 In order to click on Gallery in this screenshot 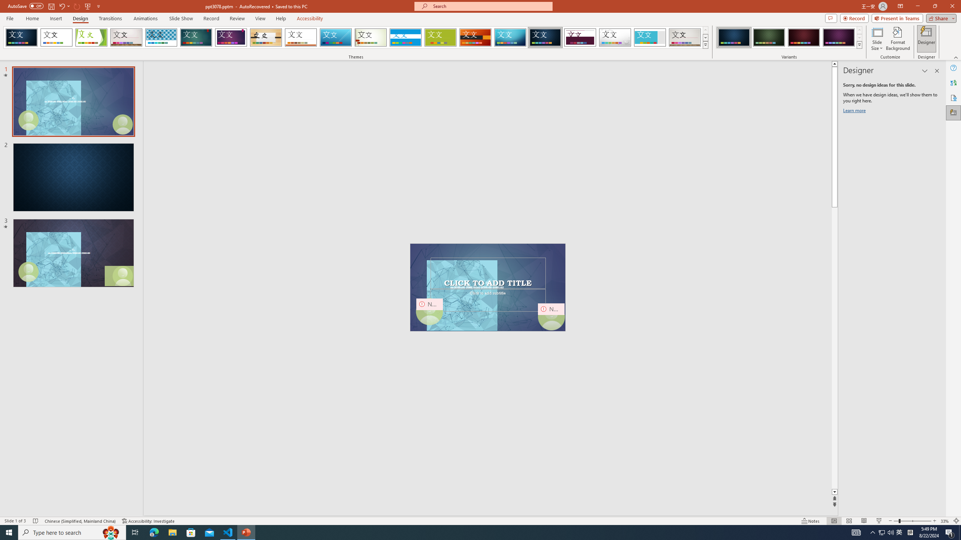, I will do `click(685, 37)`.